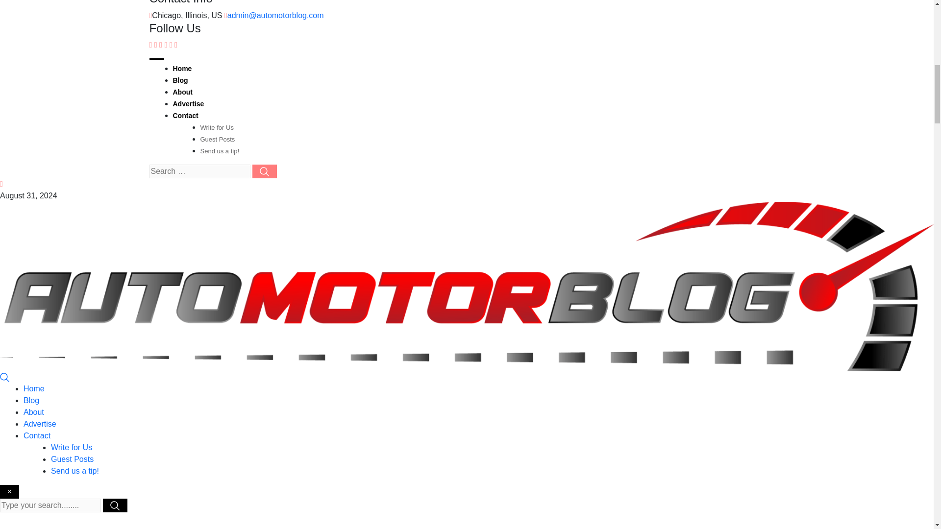  What do you see at coordinates (185, 116) in the screenshot?
I see `Contact` at bounding box center [185, 116].